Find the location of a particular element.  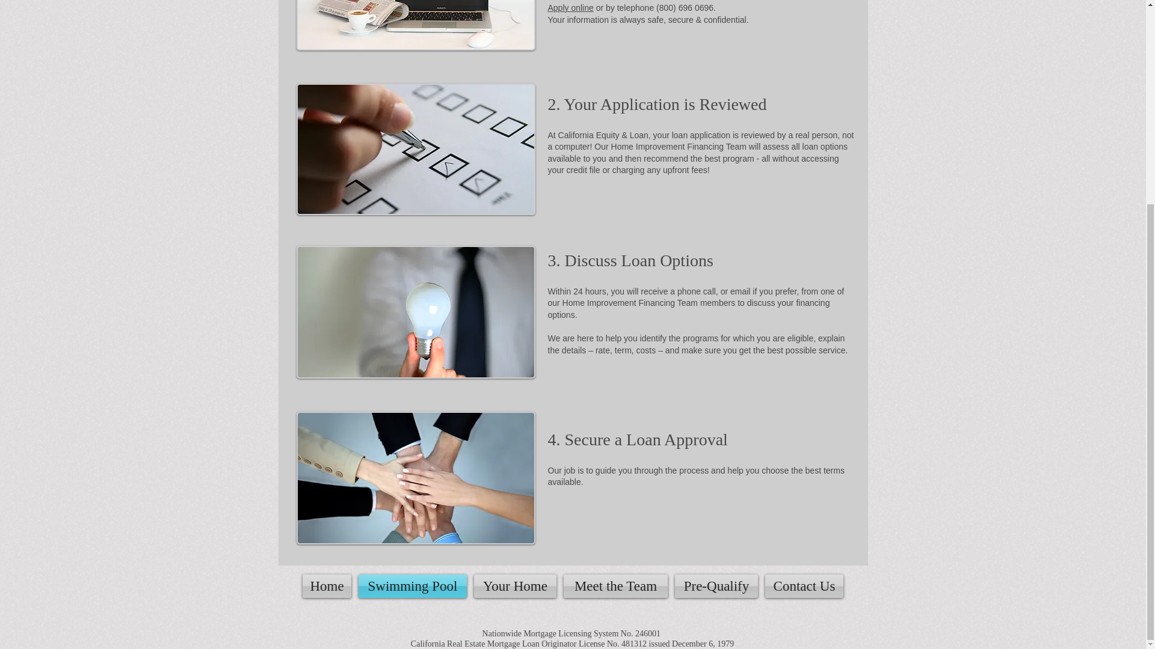

Contact Us is located at coordinates (804, 585).